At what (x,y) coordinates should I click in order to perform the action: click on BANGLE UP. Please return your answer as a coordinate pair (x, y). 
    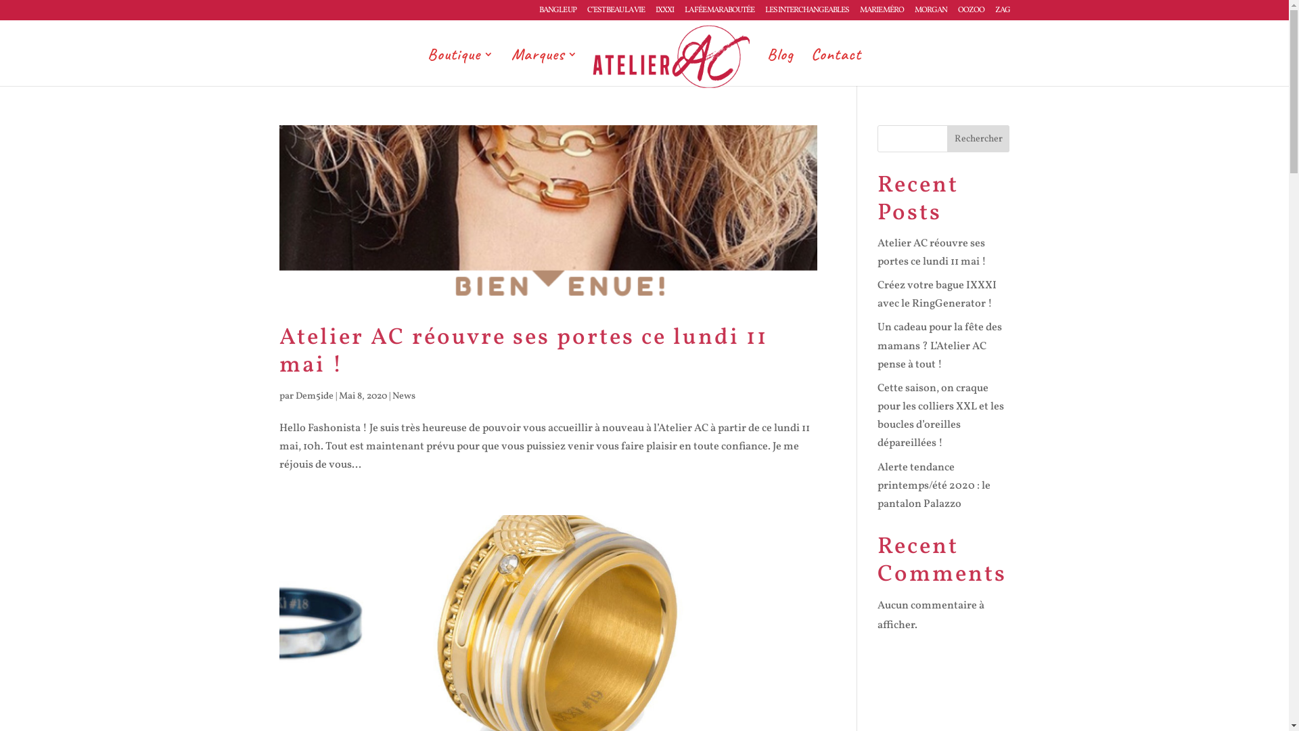
    Looking at the image, I should click on (557, 14).